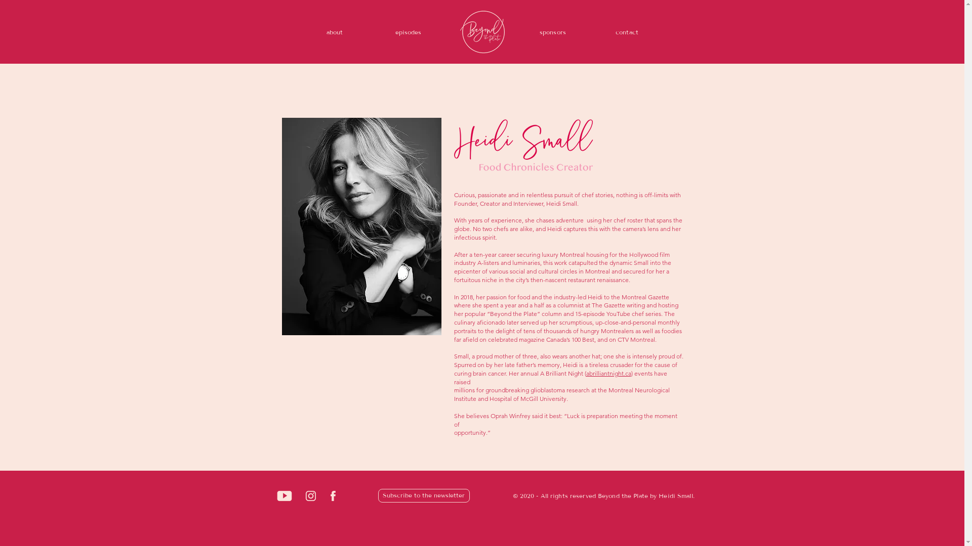  I want to click on episodes, so click(409, 32).